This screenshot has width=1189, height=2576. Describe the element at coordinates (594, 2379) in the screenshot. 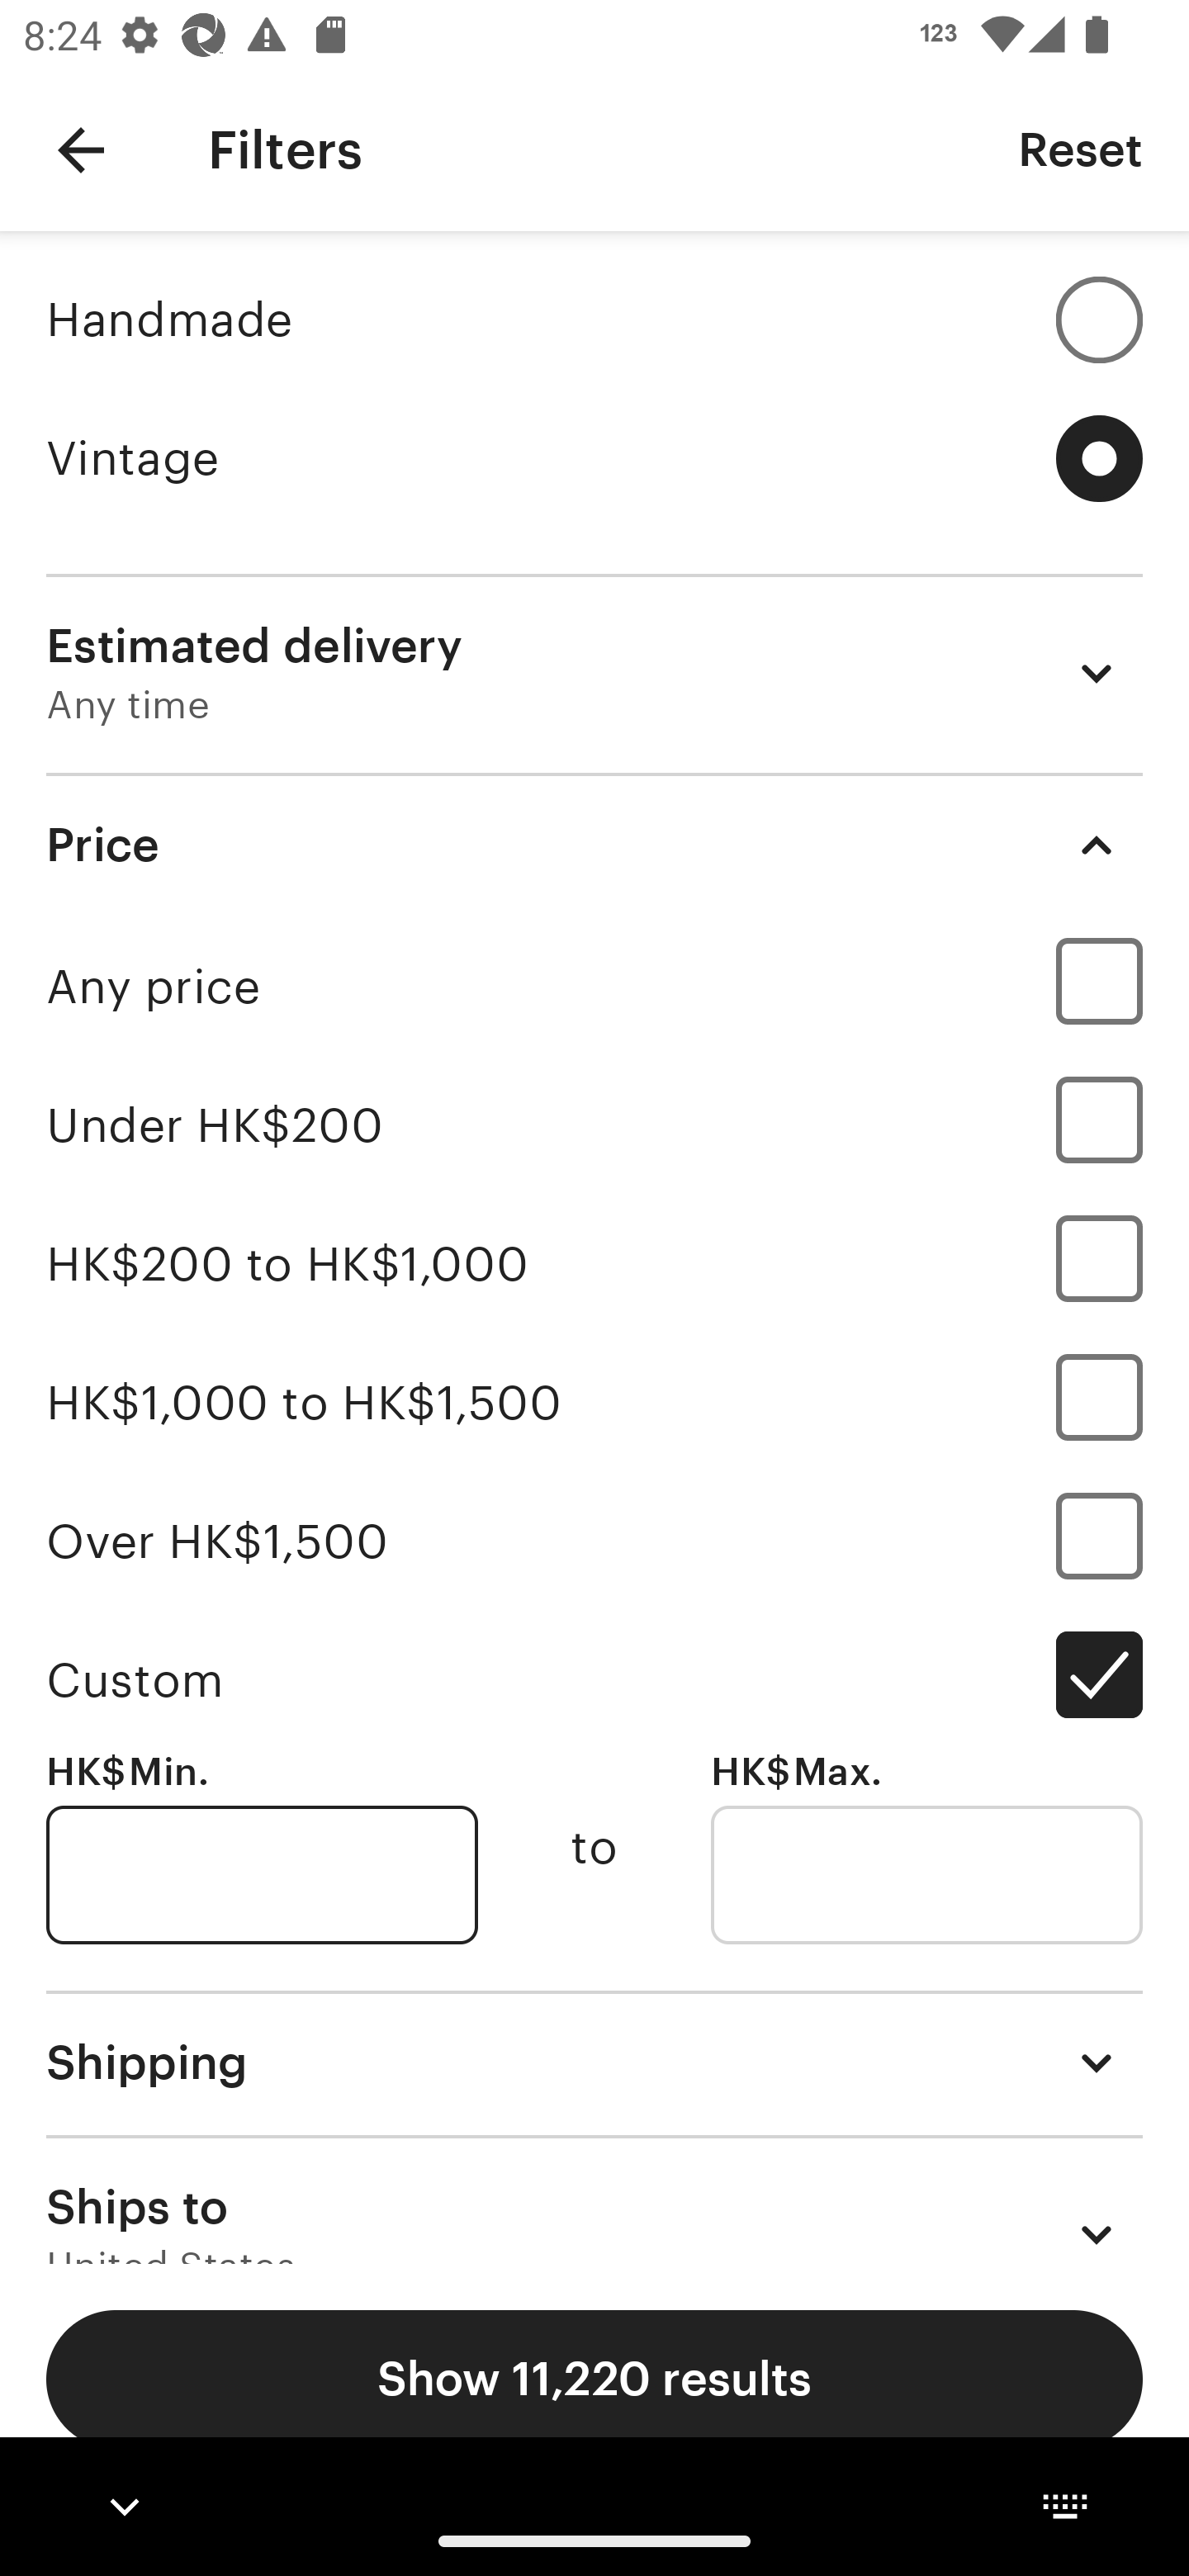

I see `Show 11,220 results` at that location.